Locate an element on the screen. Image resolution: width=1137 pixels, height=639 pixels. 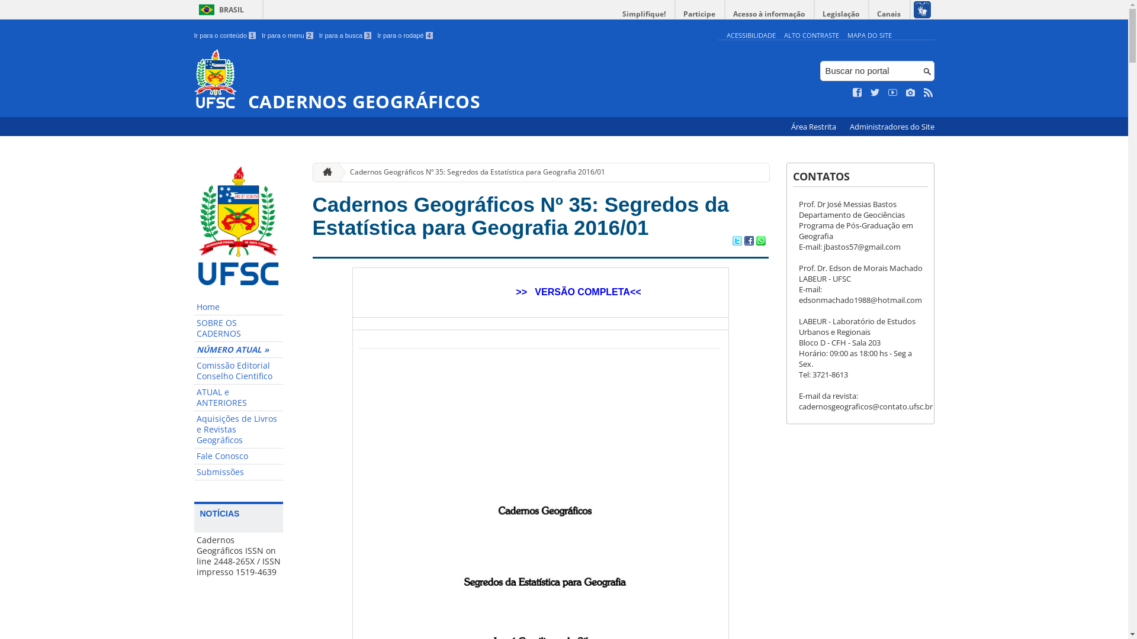
Siga no Twitter is located at coordinates (875, 93).